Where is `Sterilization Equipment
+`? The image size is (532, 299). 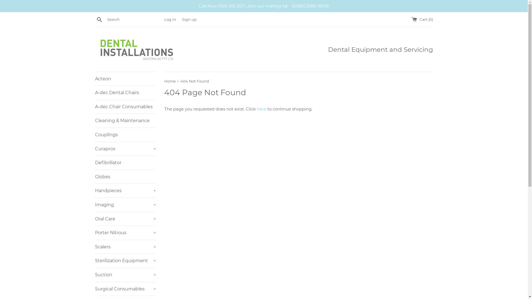
Sterilization Equipment
+ is located at coordinates (125, 261).